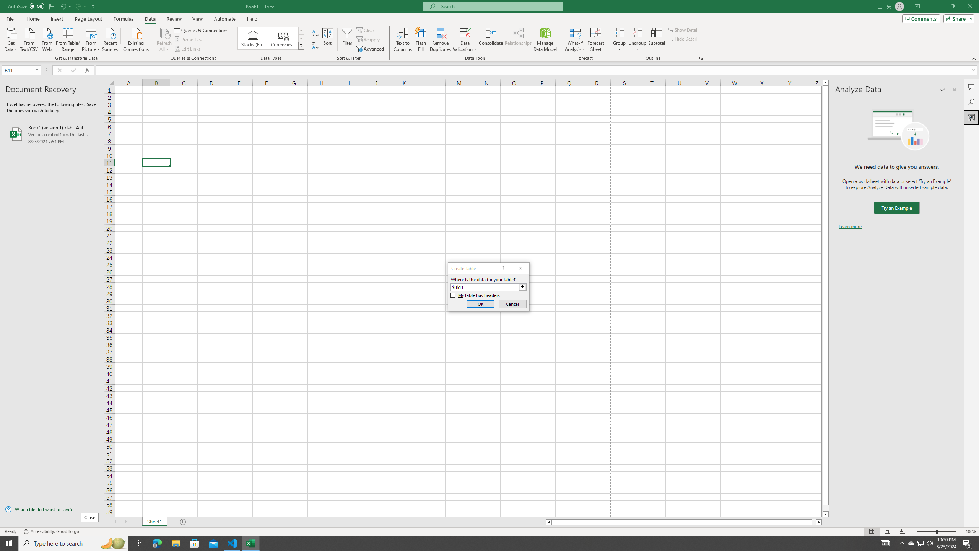 Image resolution: width=979 pixels, height=551 pixels. I want to click on Text to Columns..., so click(403, 39).